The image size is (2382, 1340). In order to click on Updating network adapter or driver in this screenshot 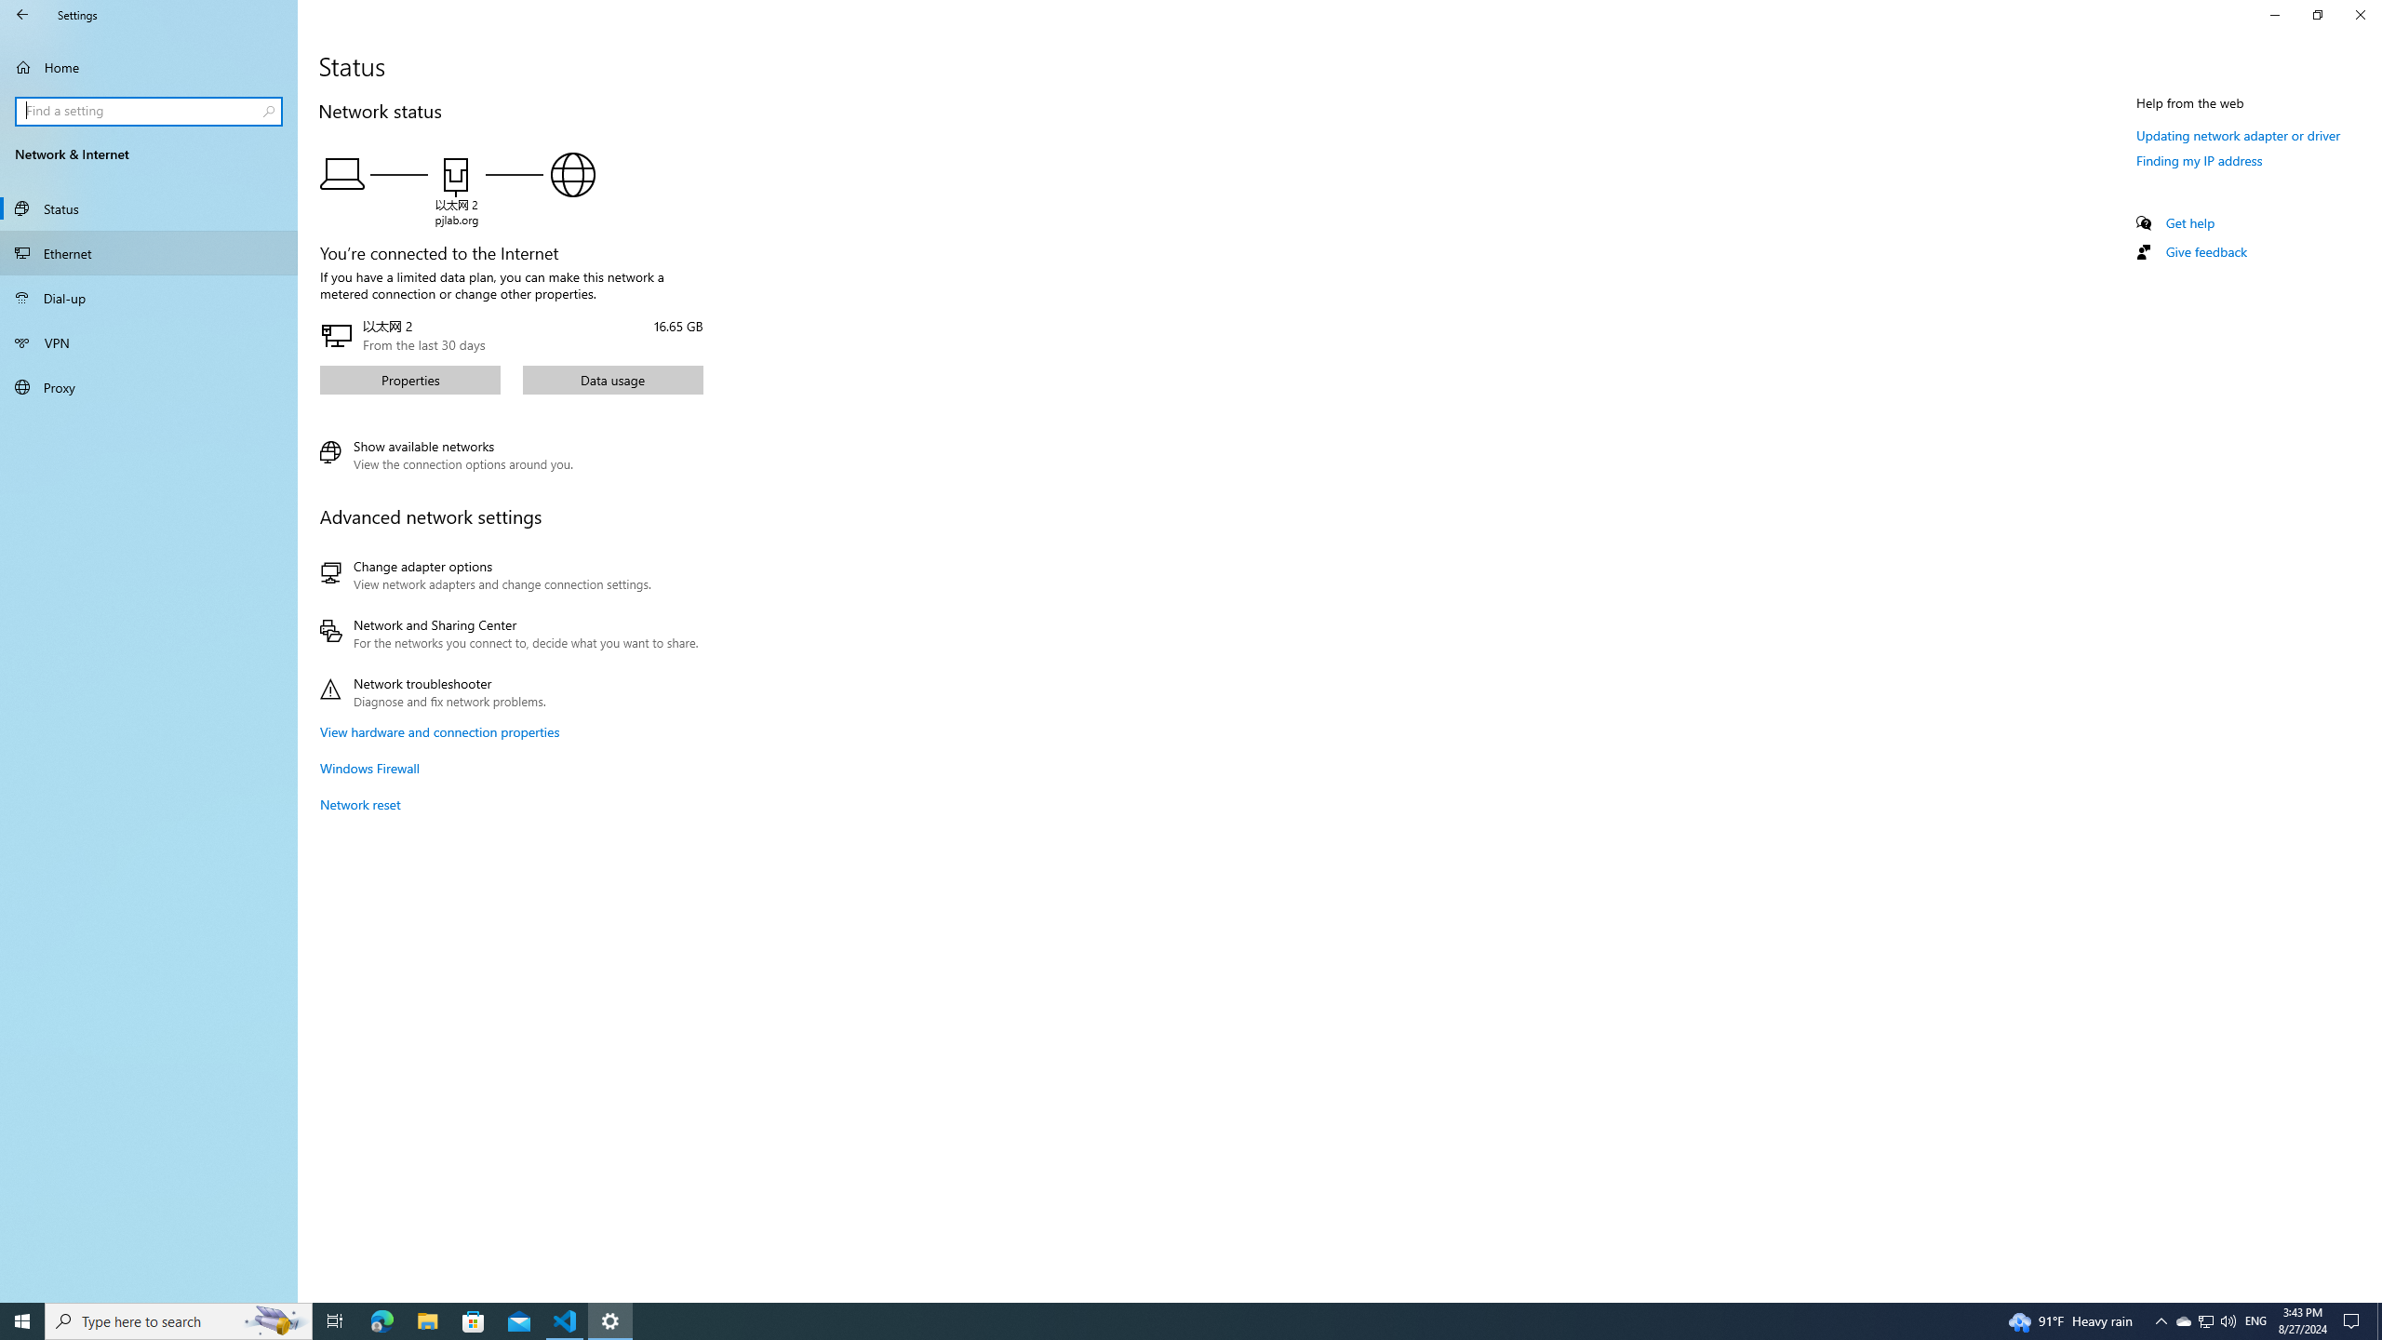, I will do `click(2239, 135)`.